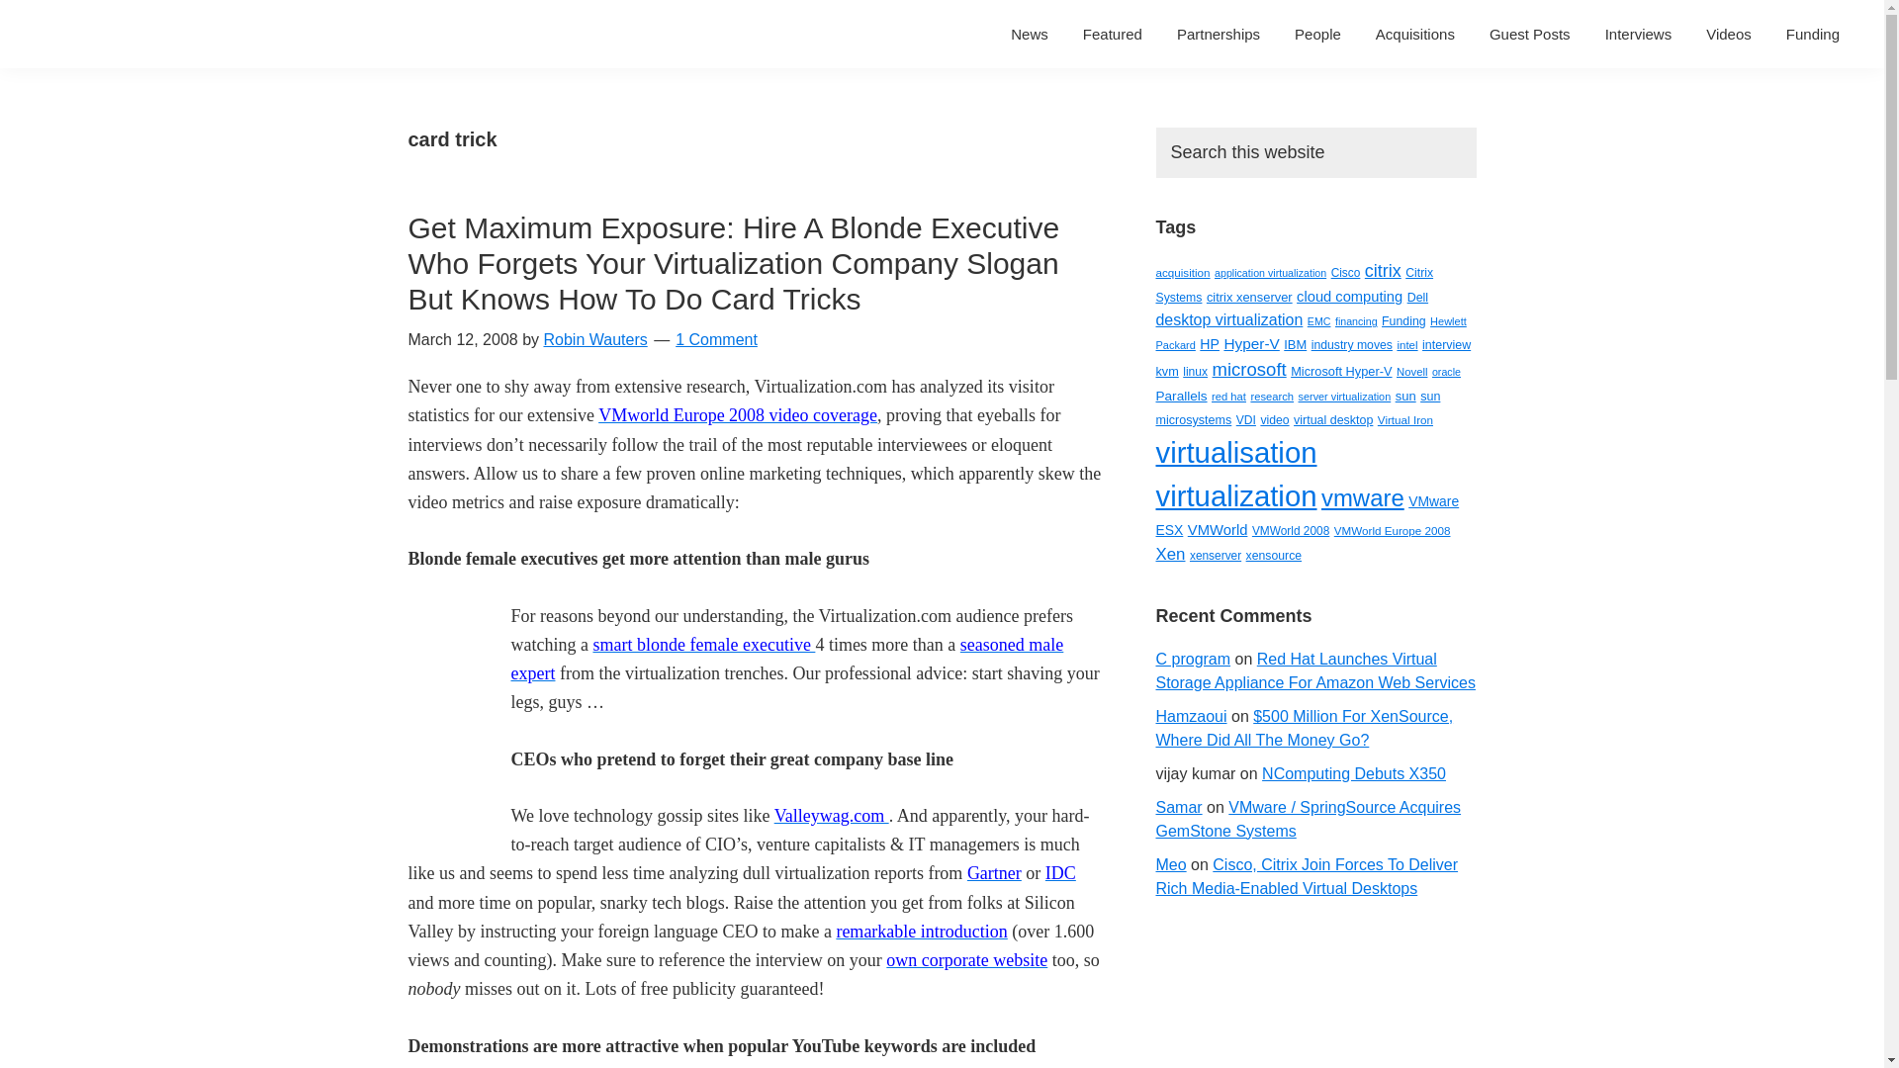 The image size is (1899, 1068). What do you see at coordinates (831, 815) in the screenshot?
I see `Veeam CEO at Valleywag` at bounding box center [831, 815].